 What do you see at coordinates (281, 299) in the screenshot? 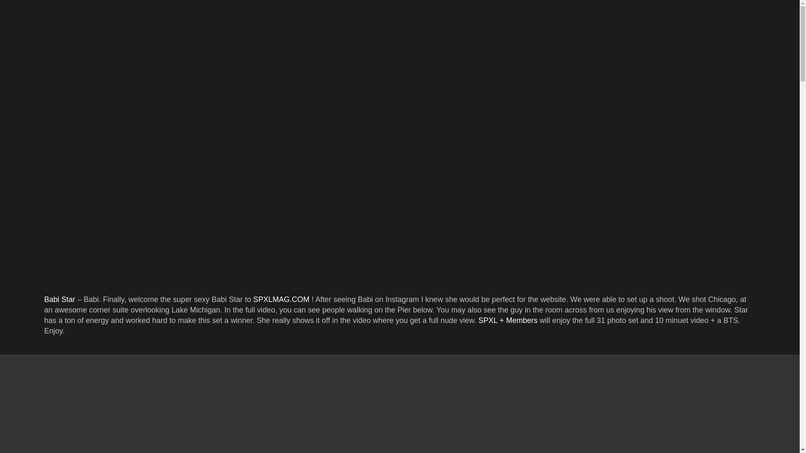
I see `SPXLMAG.COM` at bounding box center [281, 299].